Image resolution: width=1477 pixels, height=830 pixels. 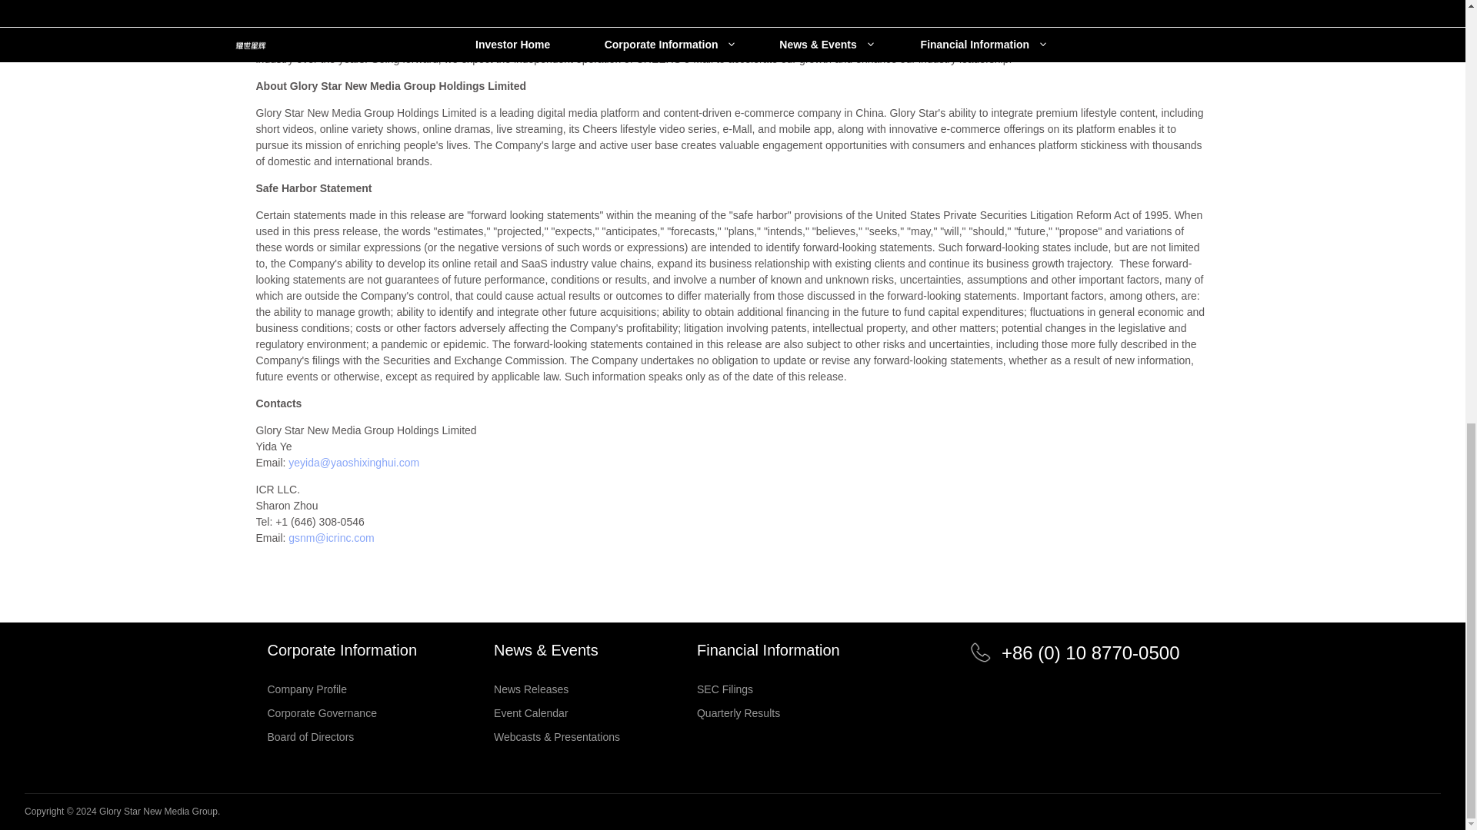 I want to click on SEC Filings, so click(x=769, y=689).